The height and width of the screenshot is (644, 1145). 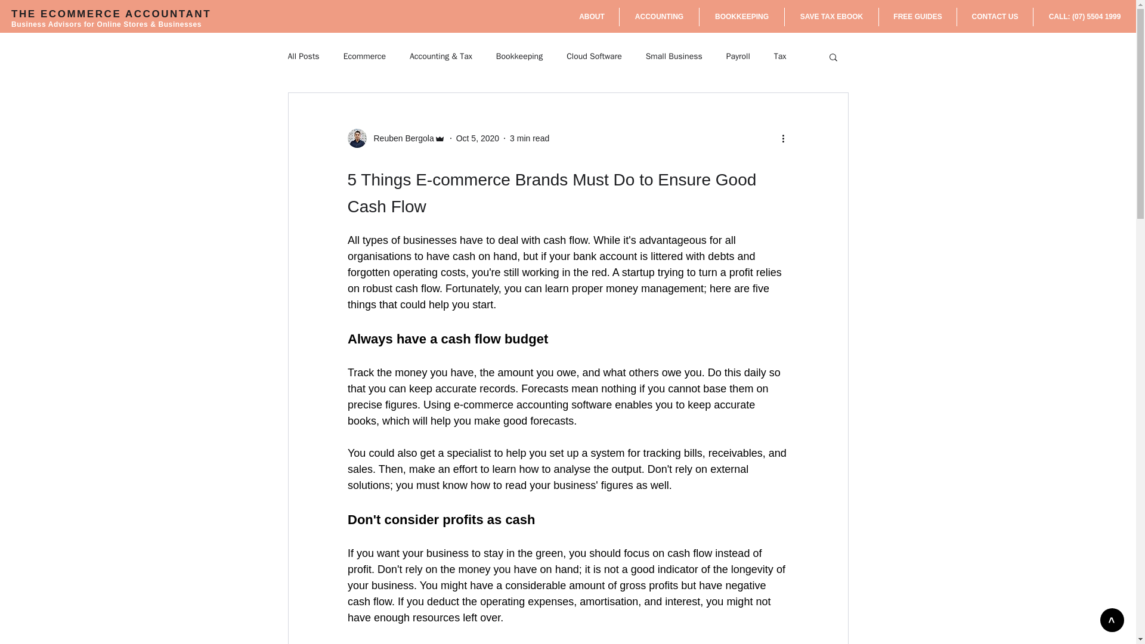 What do you see at coordinates (530, 138) in the screenshot?
I see `3 min read` at bounding box center [530, 138].